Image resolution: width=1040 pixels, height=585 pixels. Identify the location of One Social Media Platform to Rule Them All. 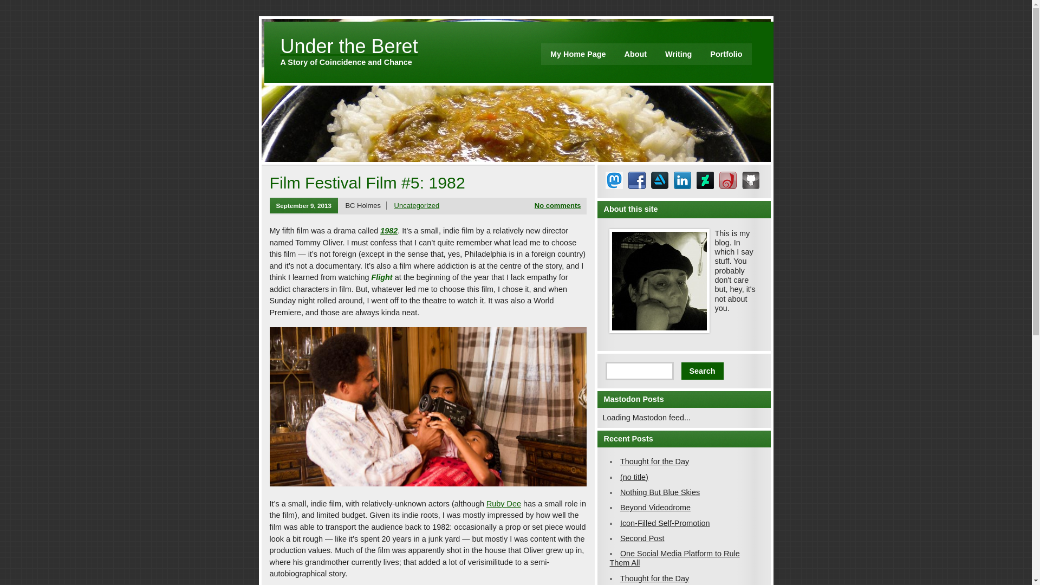
(674, 558).